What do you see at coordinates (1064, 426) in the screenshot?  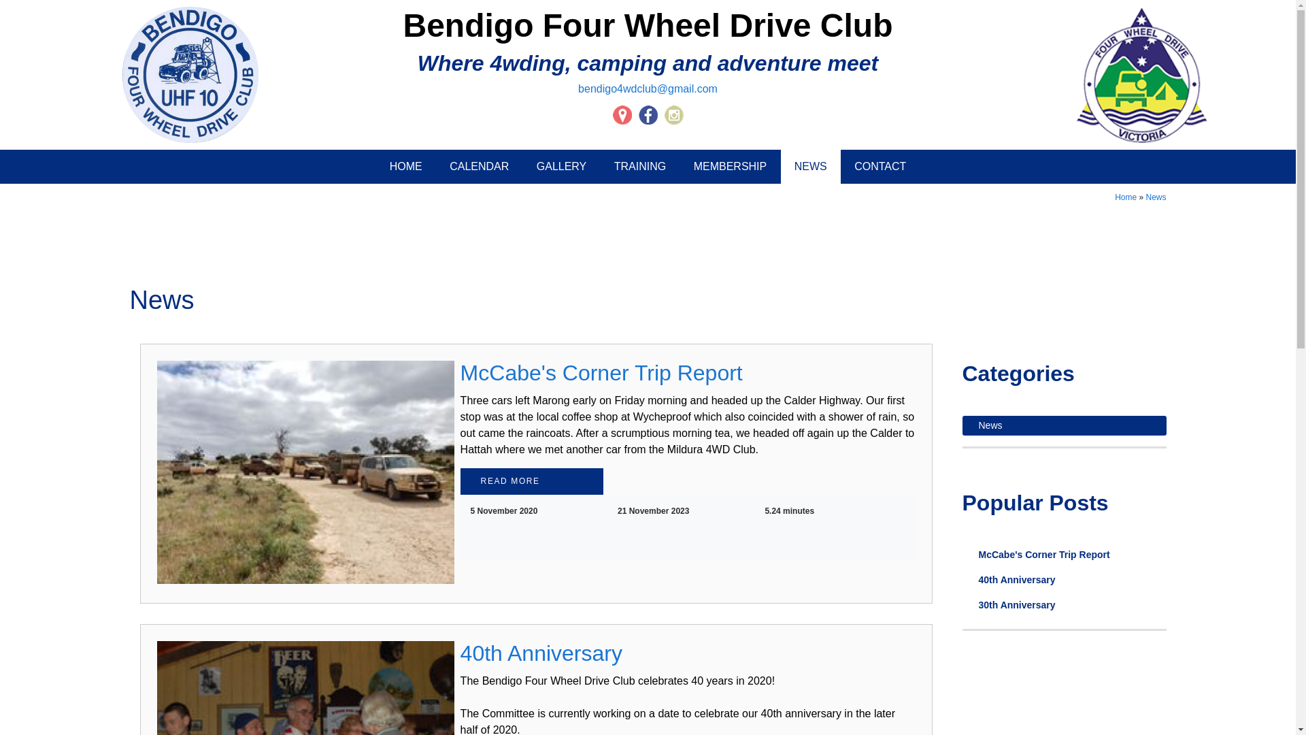 I see `News` at bounding box center [1064, 426].